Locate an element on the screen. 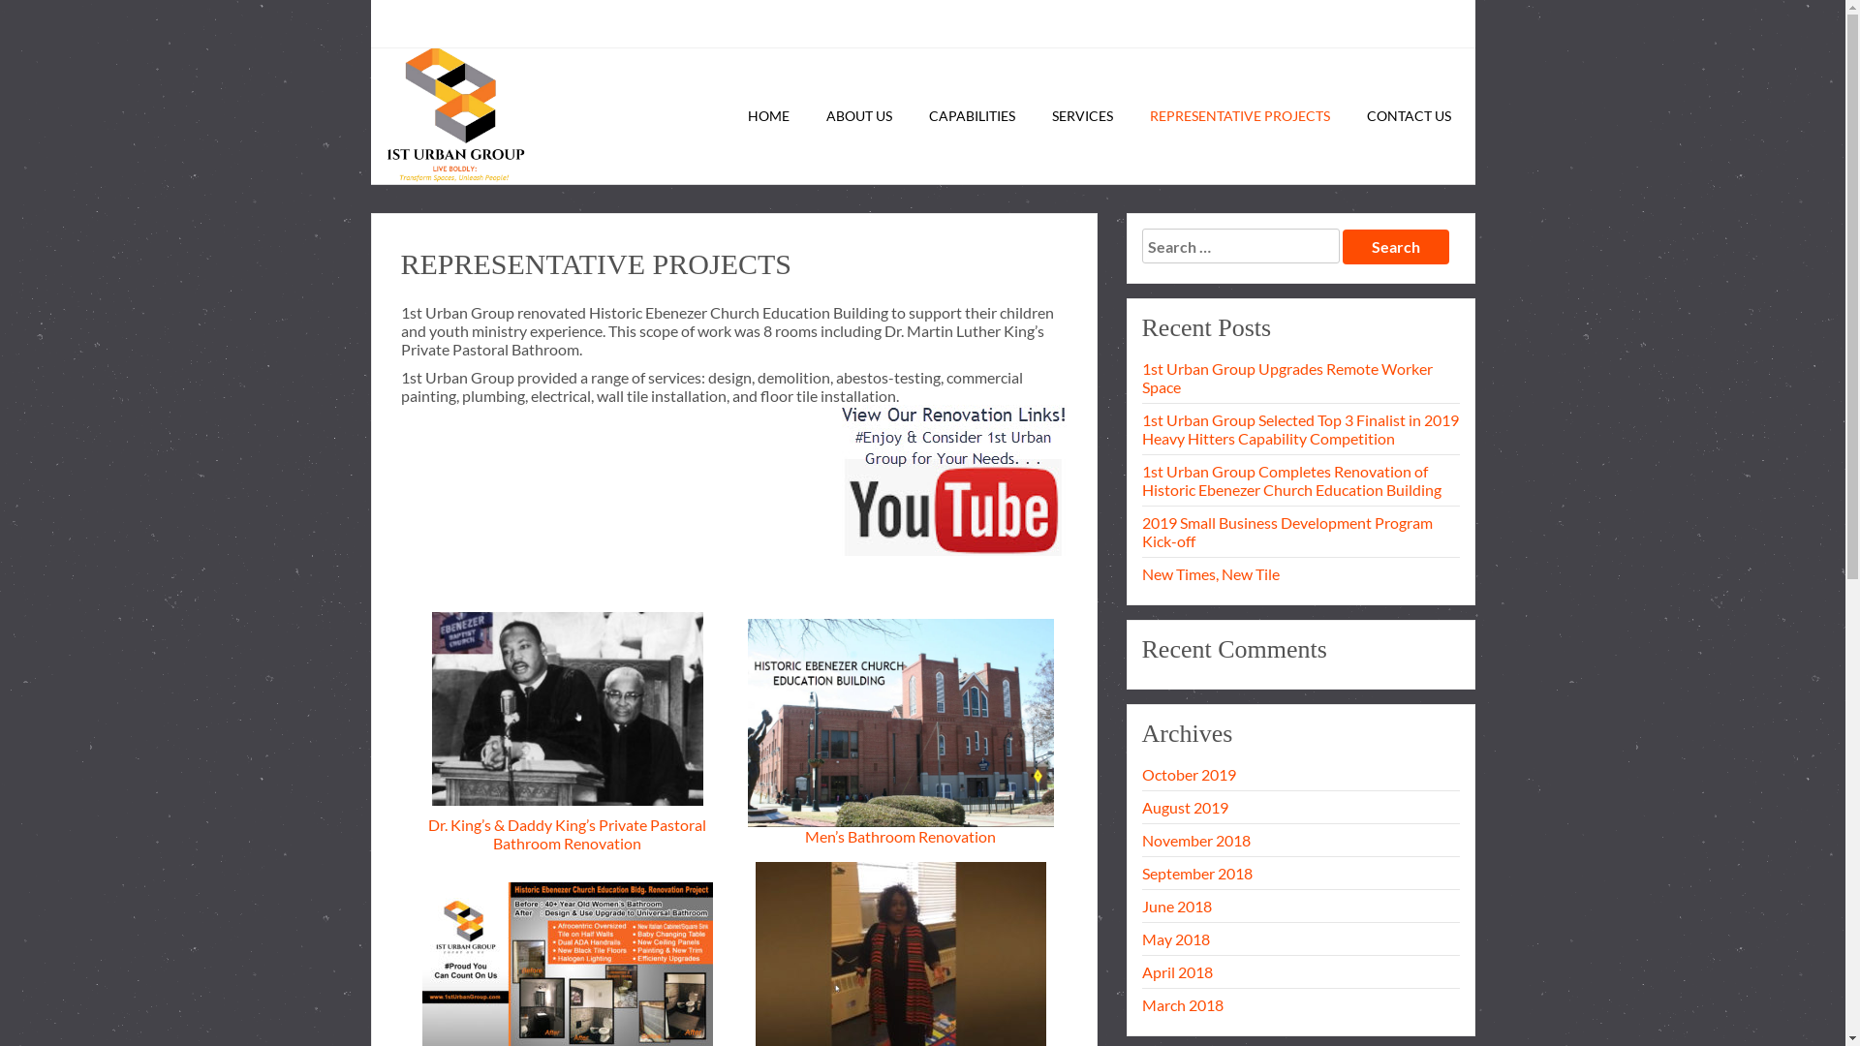  June 2018 is located at coordinates (1300, 907).